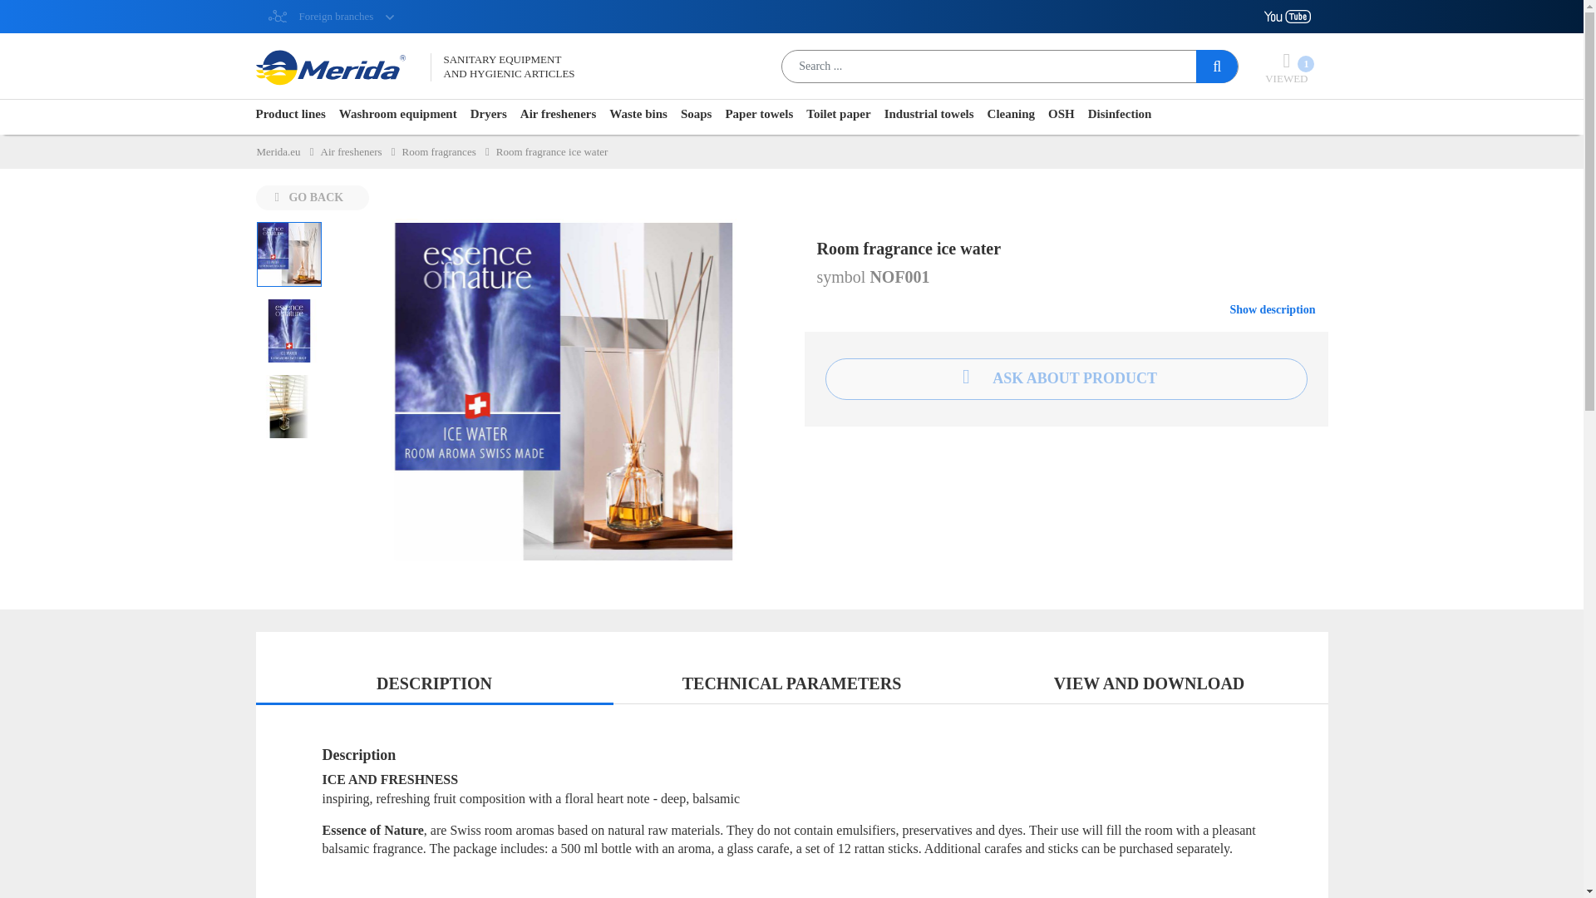  I want to click on Air fresheners, so click(638, 115).